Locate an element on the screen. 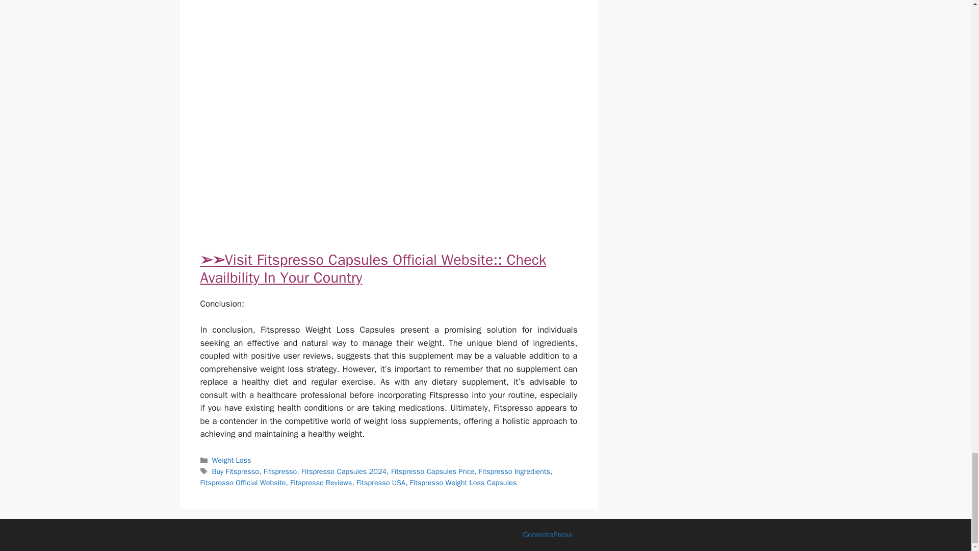 The width and height of the screenshot is (979, 551). Buy Fitspresso is located at coordinates (236, 471).